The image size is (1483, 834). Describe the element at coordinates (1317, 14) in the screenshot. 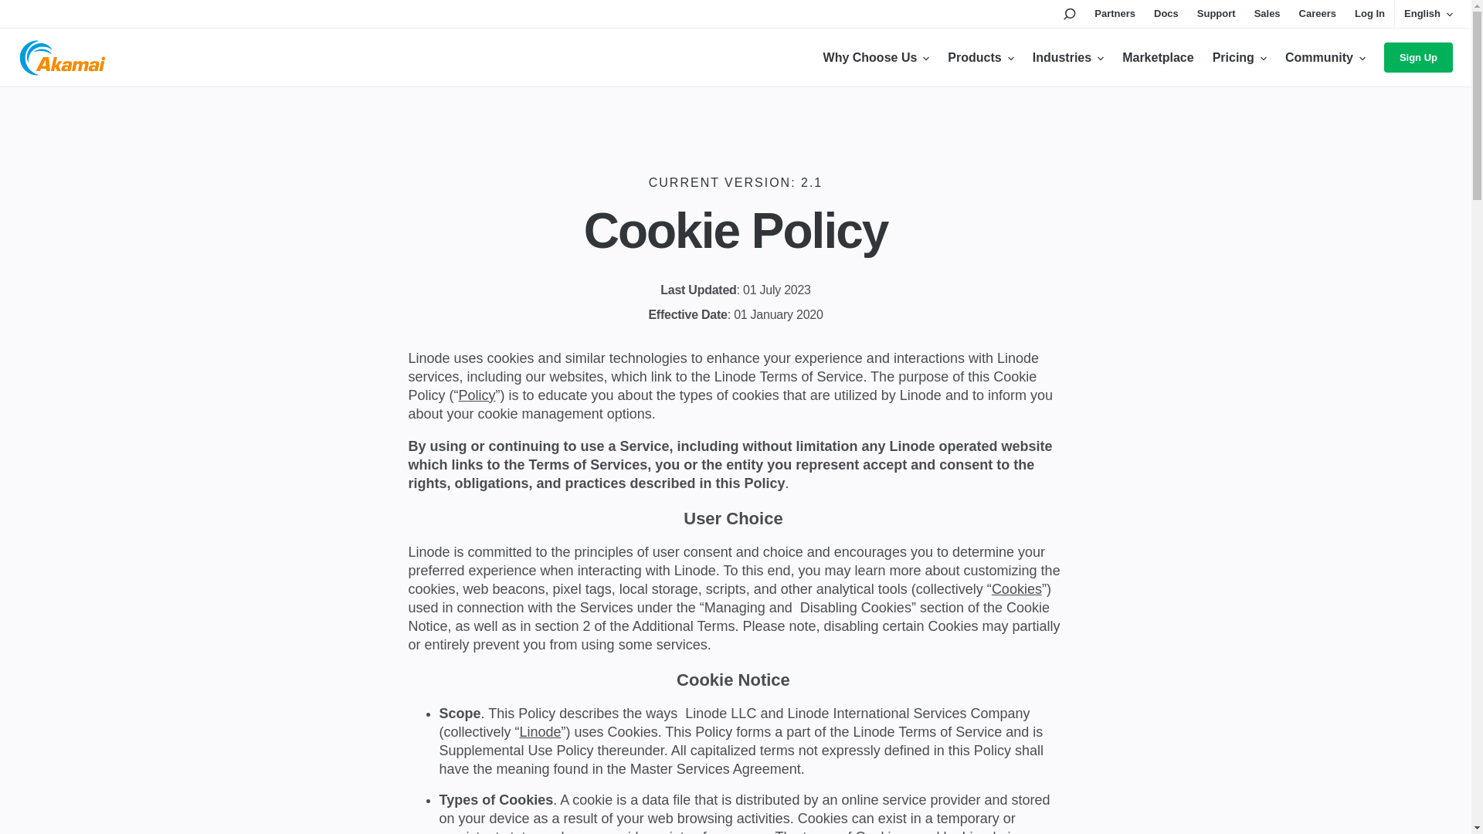

I see `Careers` at that location.